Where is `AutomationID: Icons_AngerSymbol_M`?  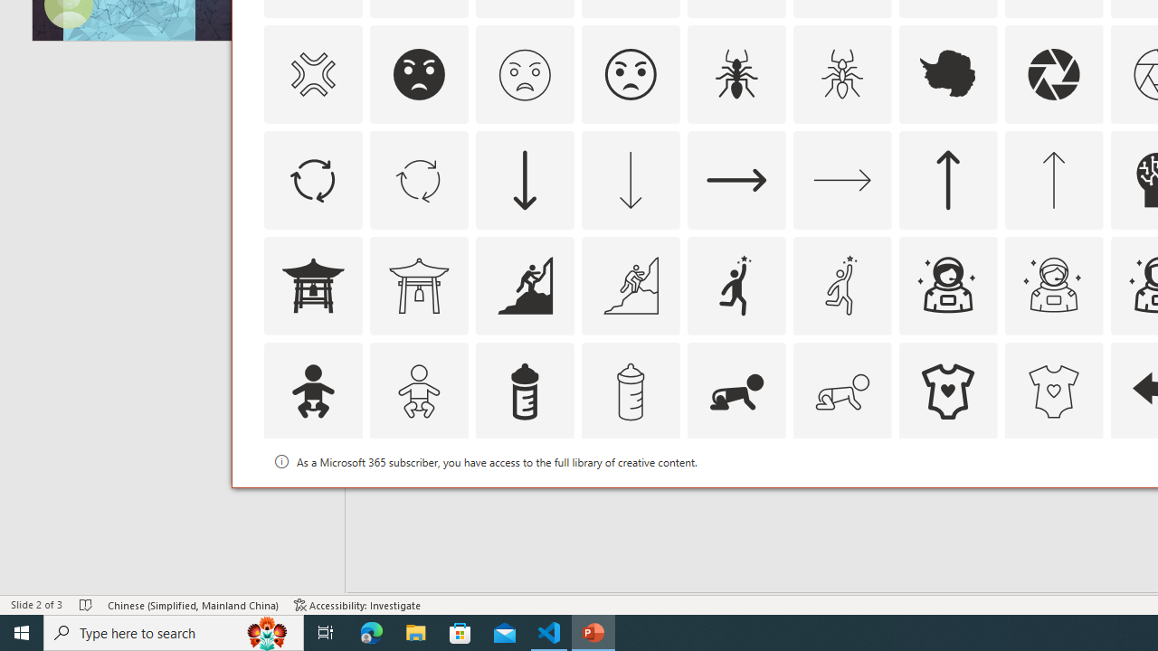 AutomationID: Icons_AngerSymbol_M is located at coordinates (312, 74).